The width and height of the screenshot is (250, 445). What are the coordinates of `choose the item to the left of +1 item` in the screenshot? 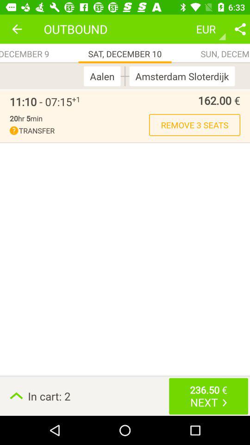 It's located at (41, 102).